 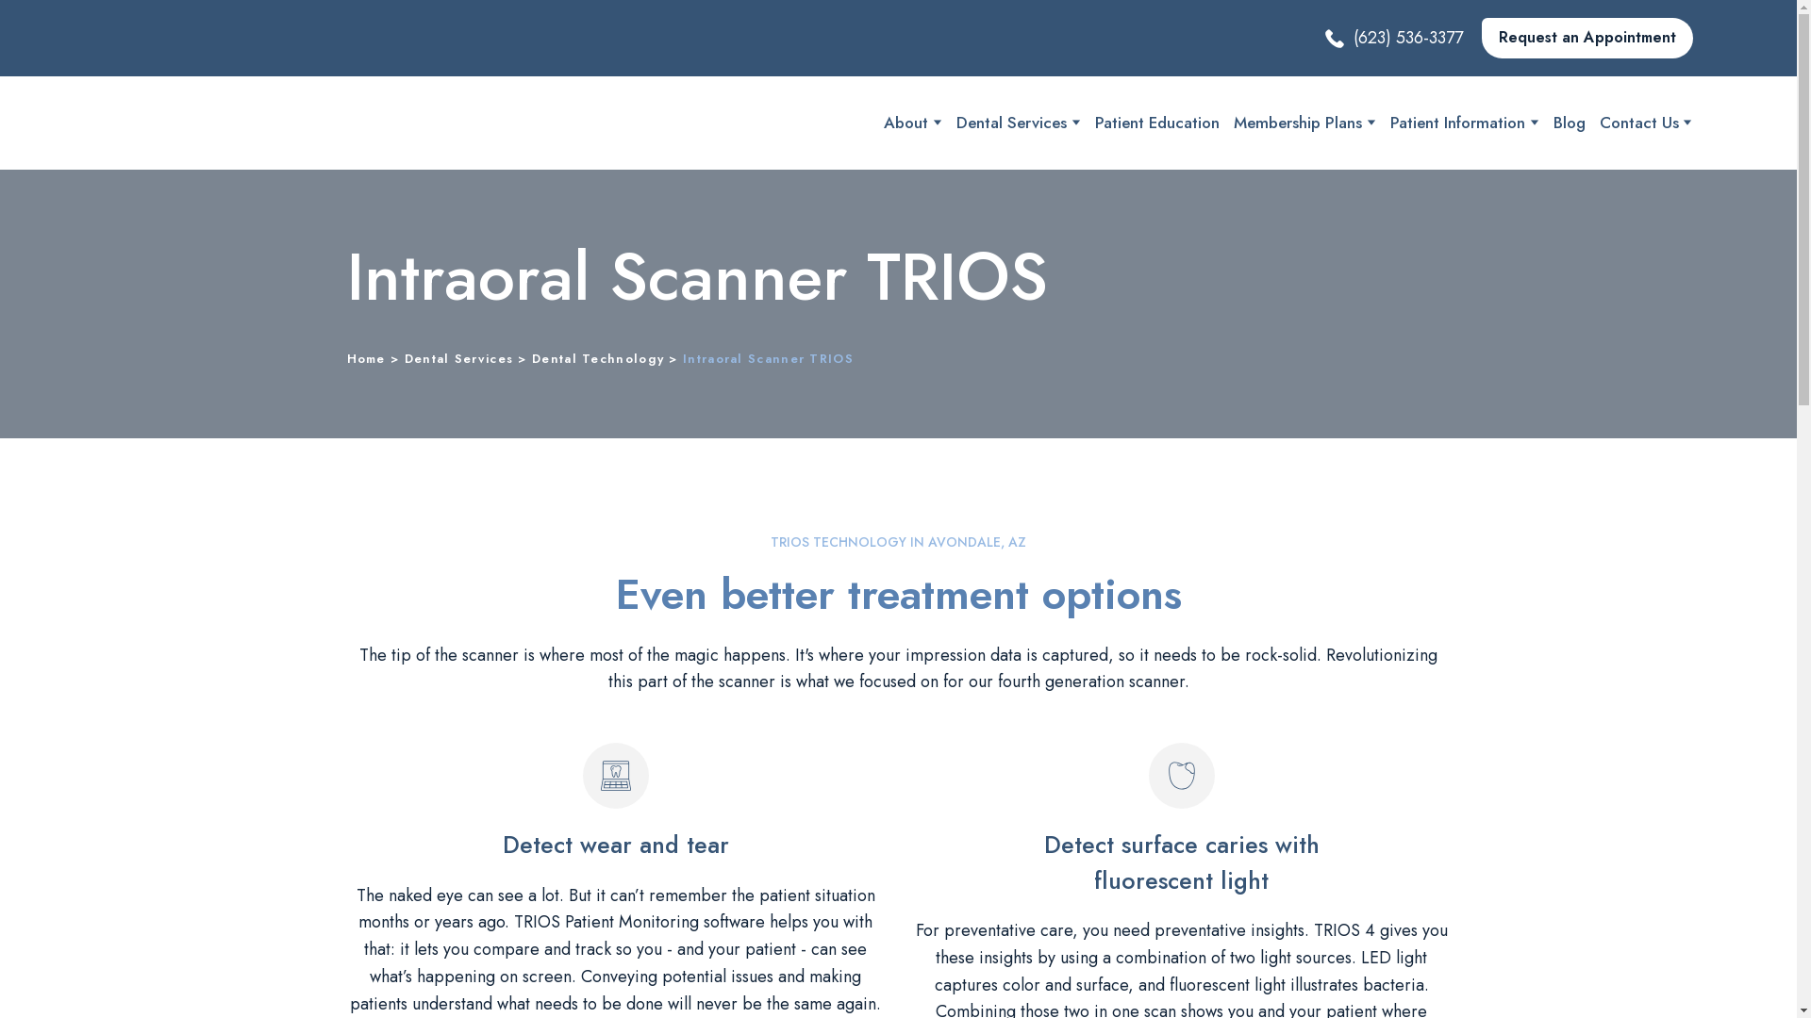 I want to click on About, so click(x=905, y=122).